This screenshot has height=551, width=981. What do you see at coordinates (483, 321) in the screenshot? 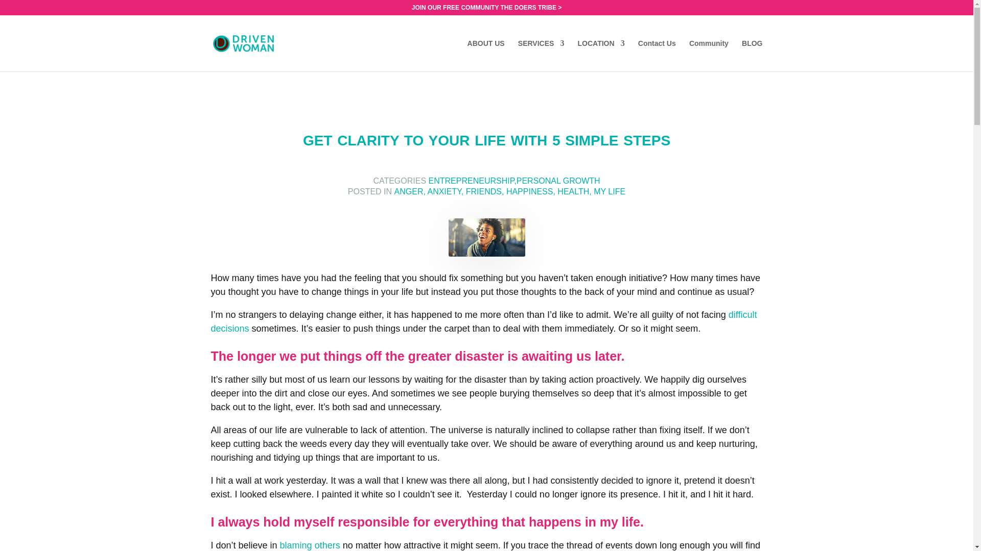
I see `difficult decisions` at bounding box center [483, 321].